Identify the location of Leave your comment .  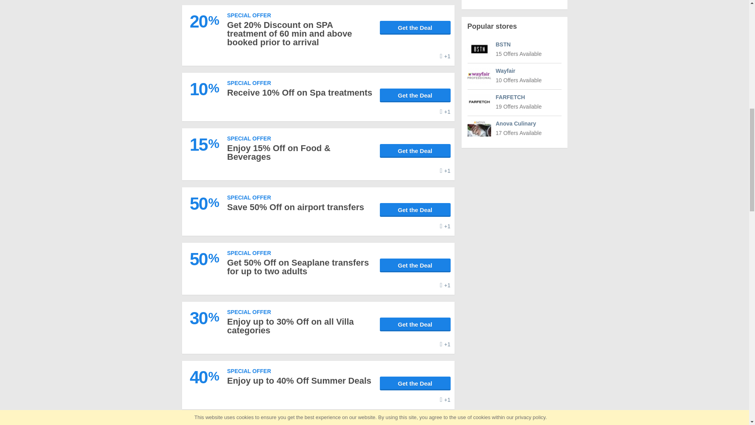
(445, 112).